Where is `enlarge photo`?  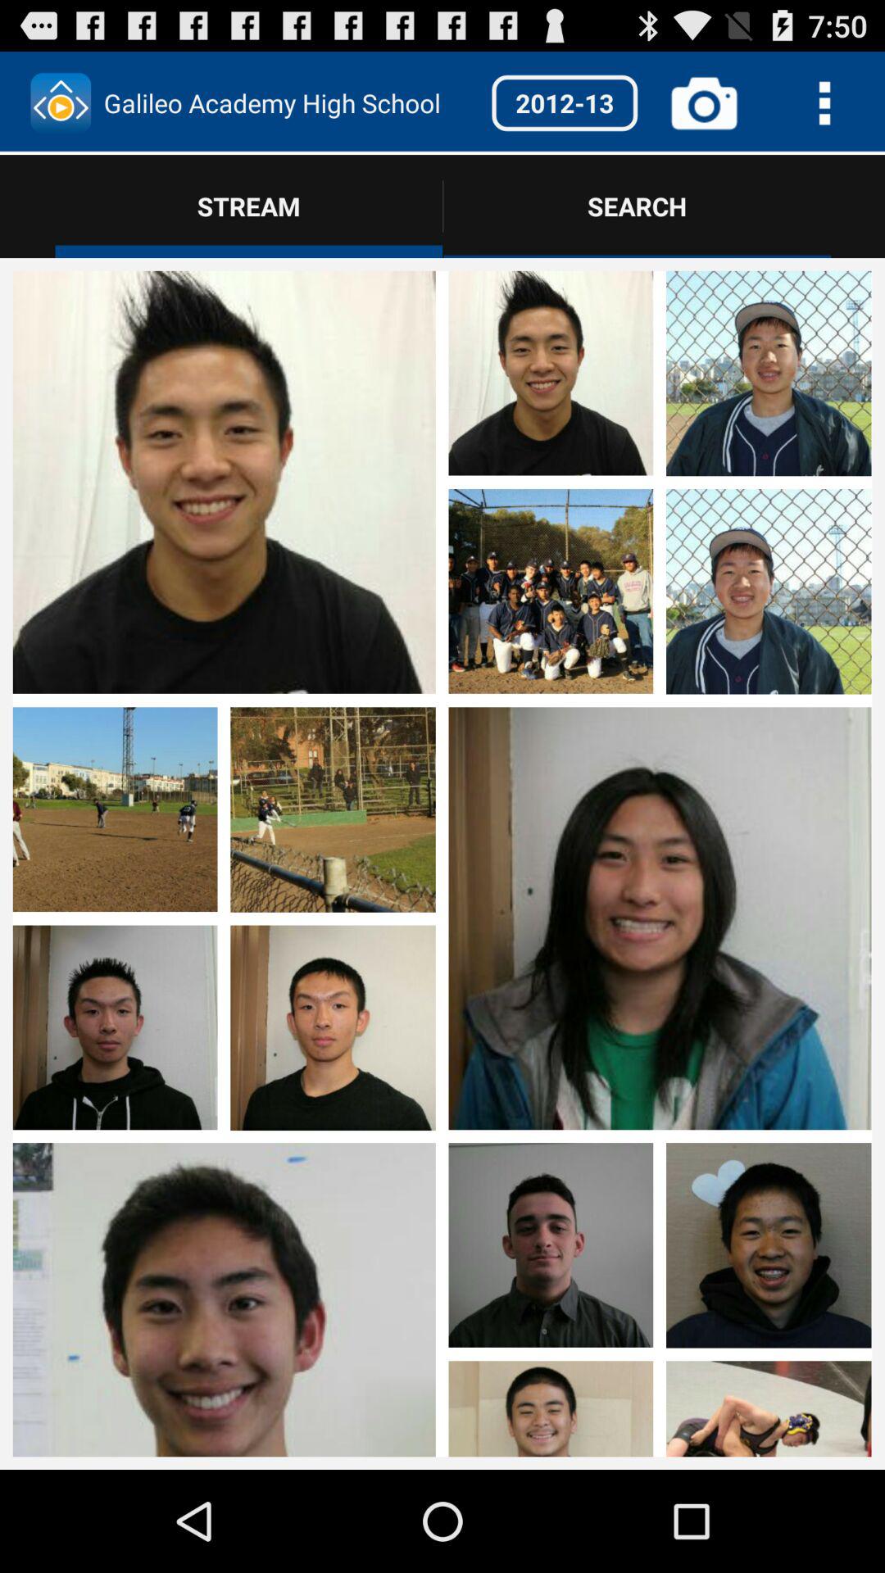 enlarge photo is located at coordinates (769, 1029).